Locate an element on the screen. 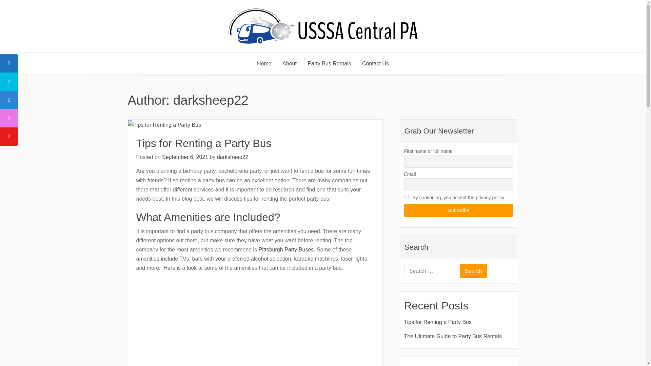 This screenshot has width=651, height=366. Tips for Renting a Party Bus is located at coordinates (459, 322).